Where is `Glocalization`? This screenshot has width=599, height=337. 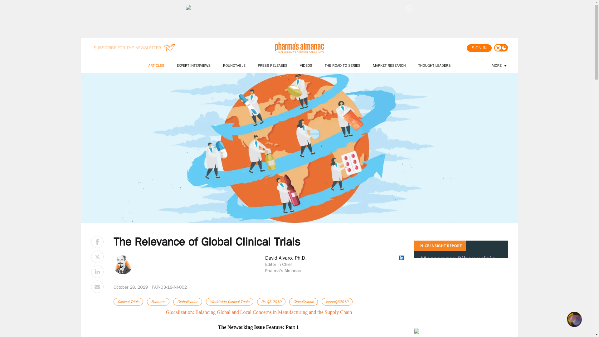 Glocalization is located at coordinates (304, 301).